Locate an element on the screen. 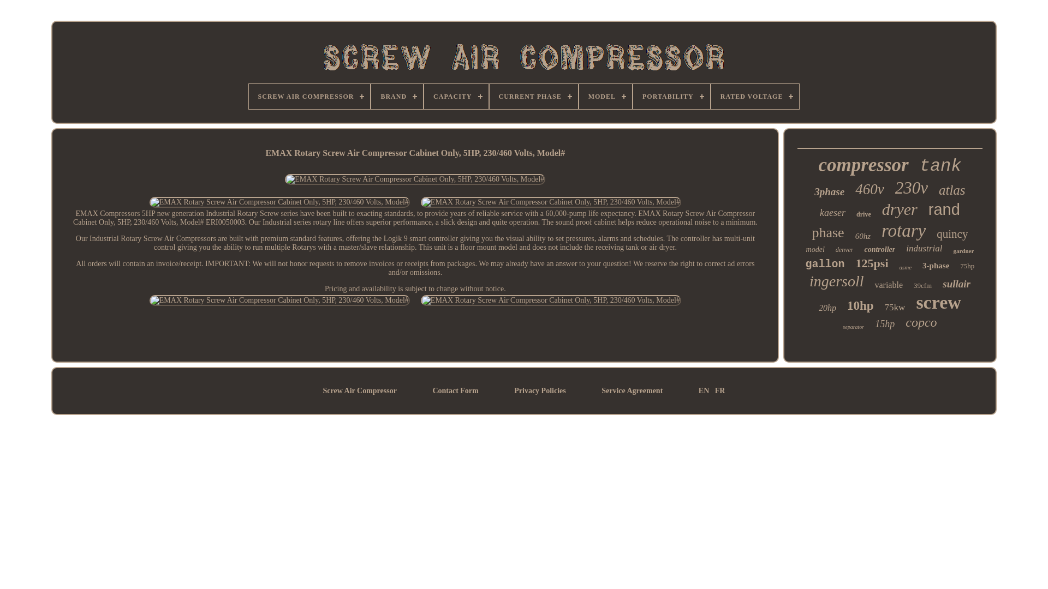 The height and width of the screenshot is (589, 1048). SCREW AIR COMPRESSOR is located at coordinates (310, 96).